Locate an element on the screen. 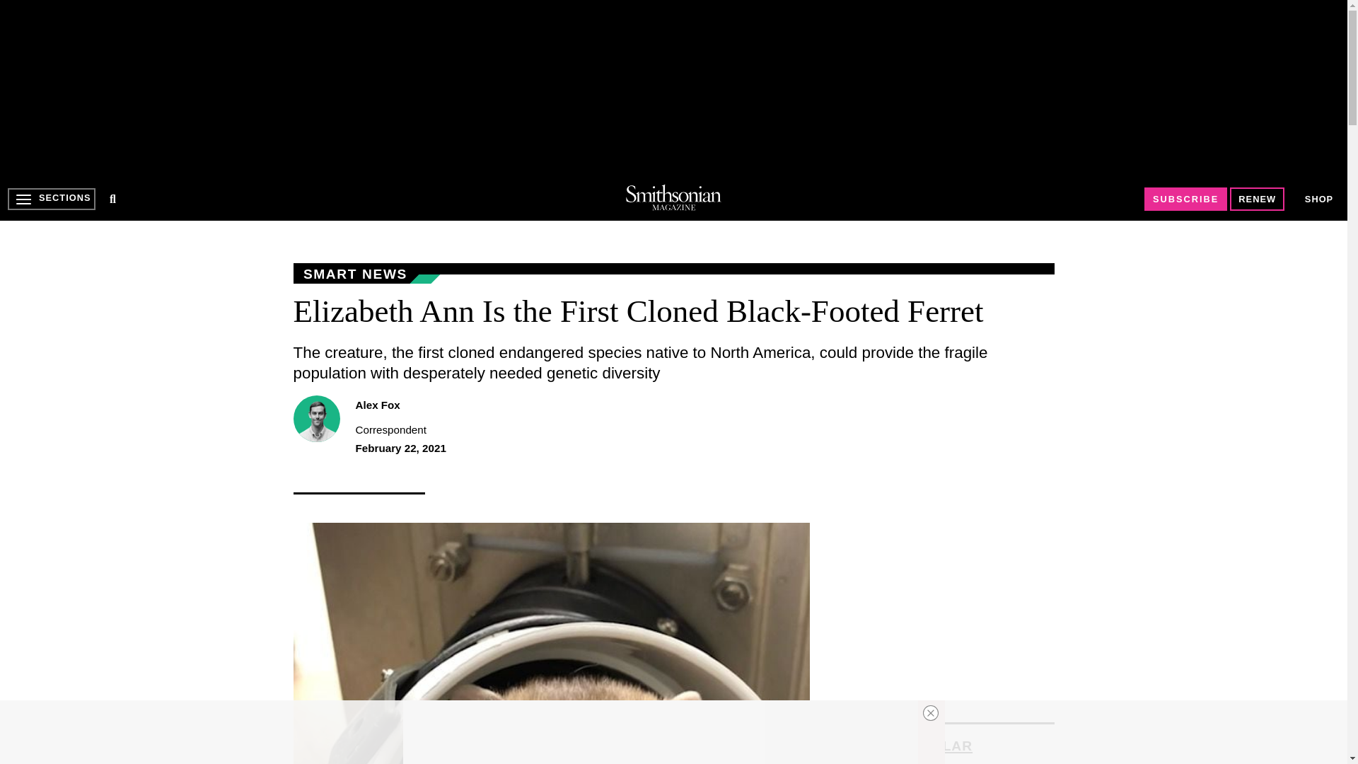  3rd party ad content is located at coordinates (661, 732).